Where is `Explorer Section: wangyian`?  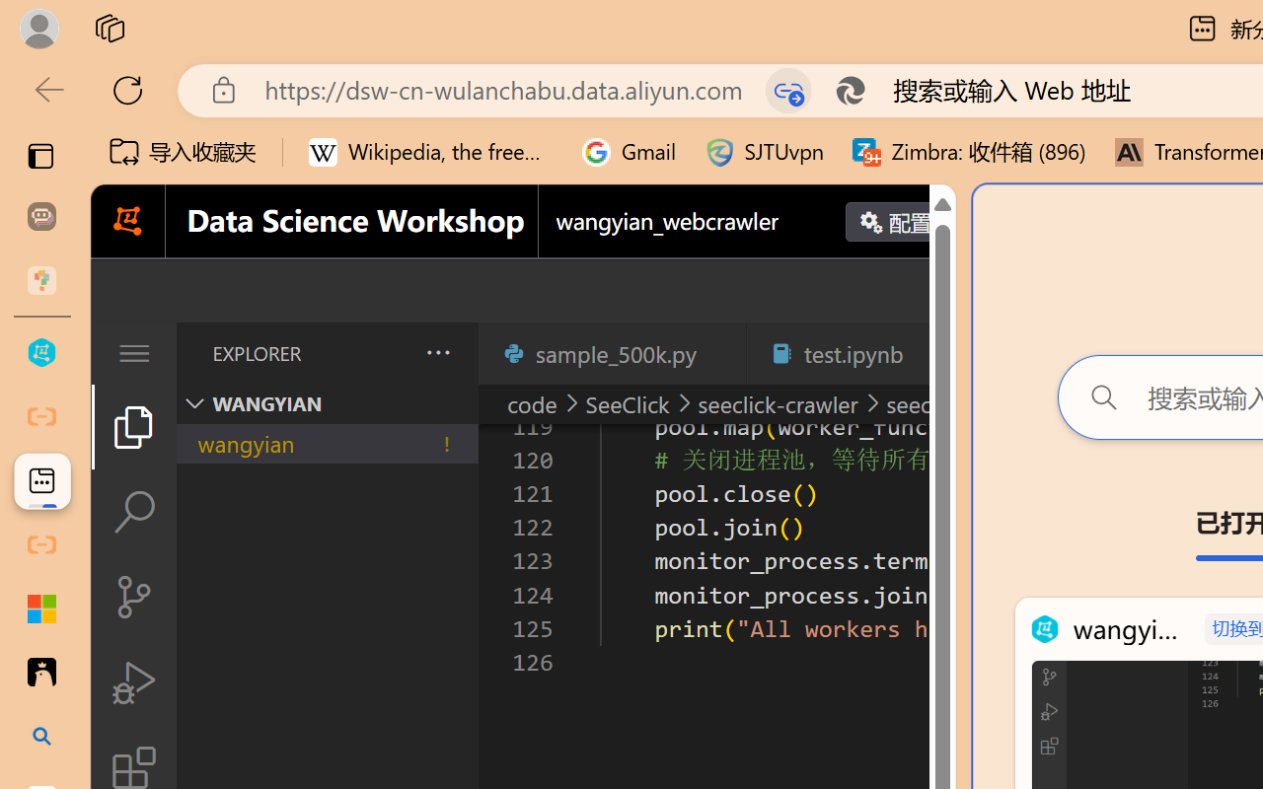 Explorer Section: wangyian is located at coordinates (327, 403).